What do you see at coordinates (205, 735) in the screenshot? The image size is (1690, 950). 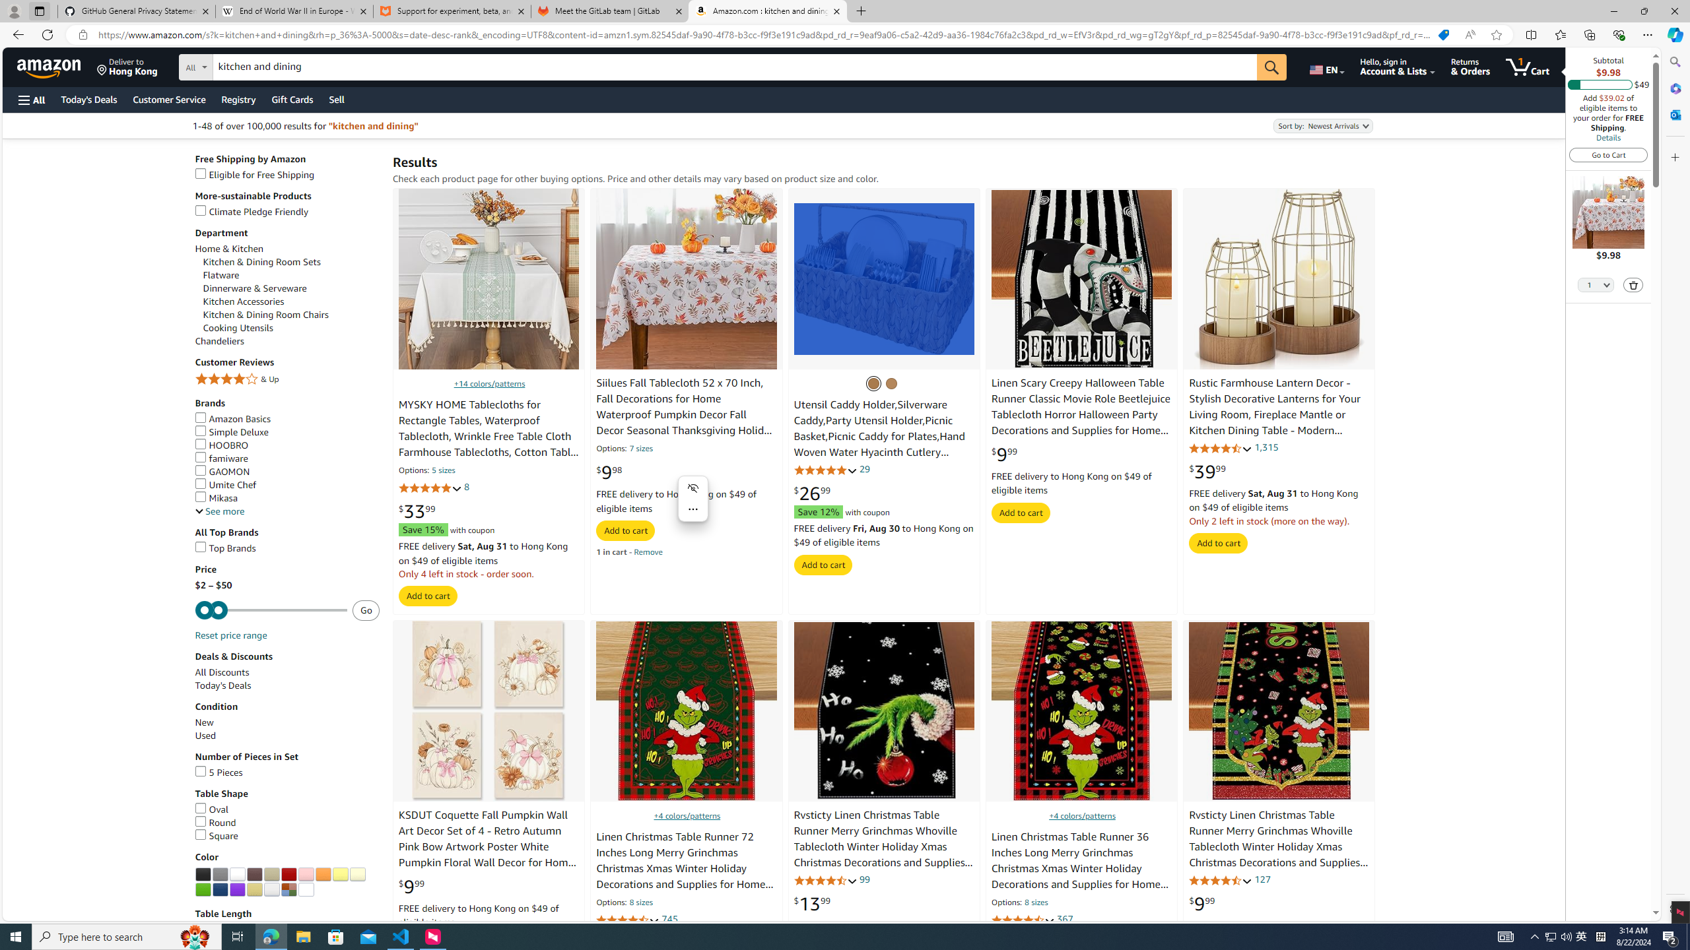 I see `Used` at bounding box center [205, 735].